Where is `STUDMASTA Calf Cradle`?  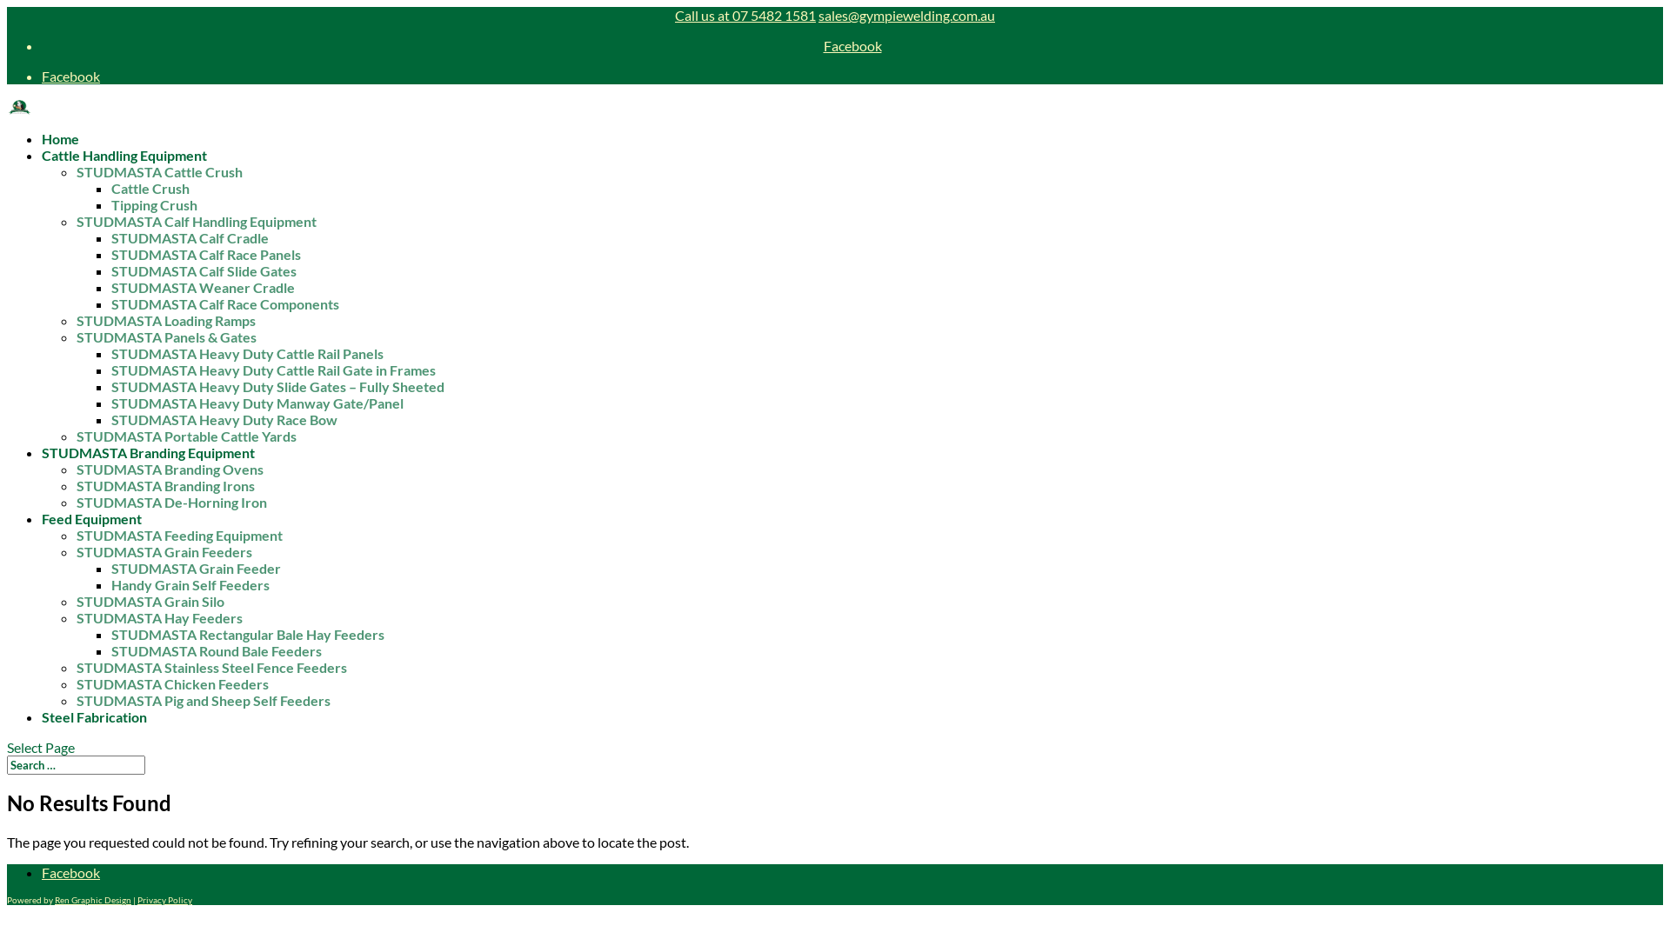
STUDMASTA Calf Cradle is located at coordinates (190, 238).